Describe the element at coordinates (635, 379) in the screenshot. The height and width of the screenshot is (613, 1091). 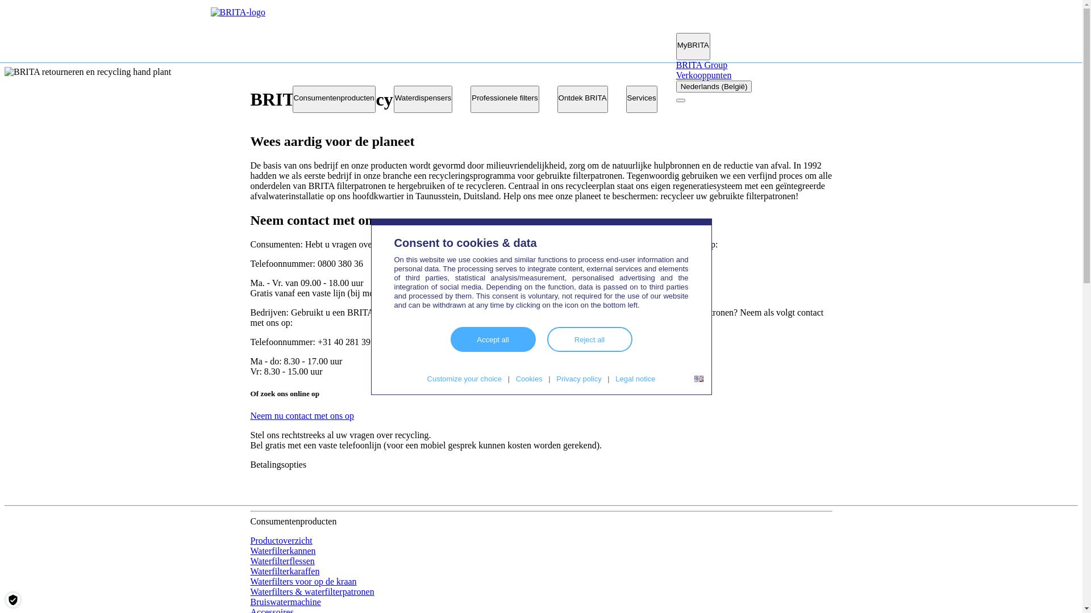
I see `Legal notice` at that location.